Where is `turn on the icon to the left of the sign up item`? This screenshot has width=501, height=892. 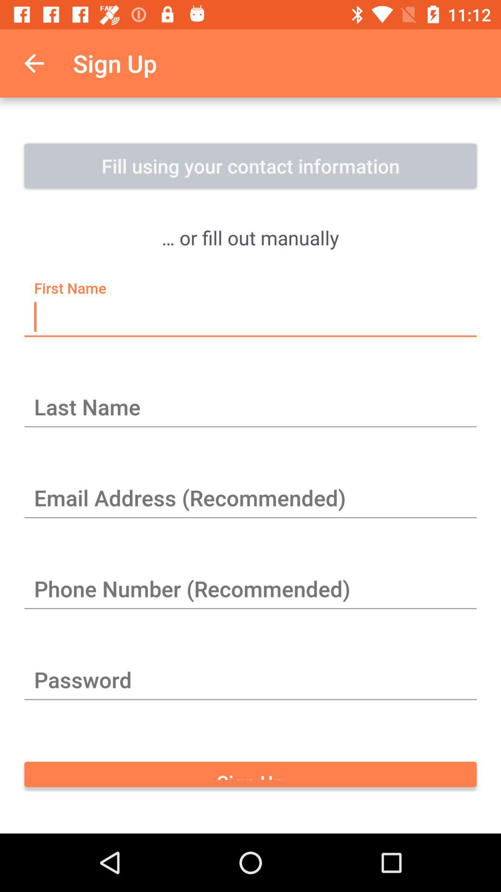
turn on the icon to the left of the sign up item is located at coordinates (34, 63).